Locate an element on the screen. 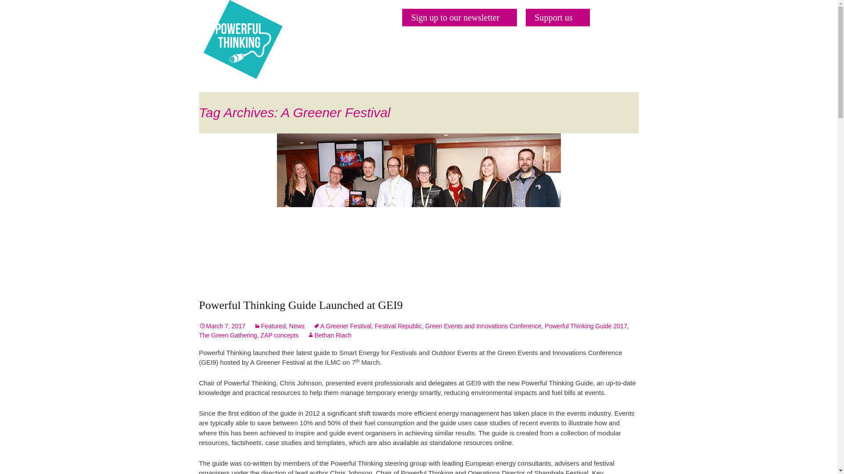  A Greener Festival is located at coordinates (342, 326).